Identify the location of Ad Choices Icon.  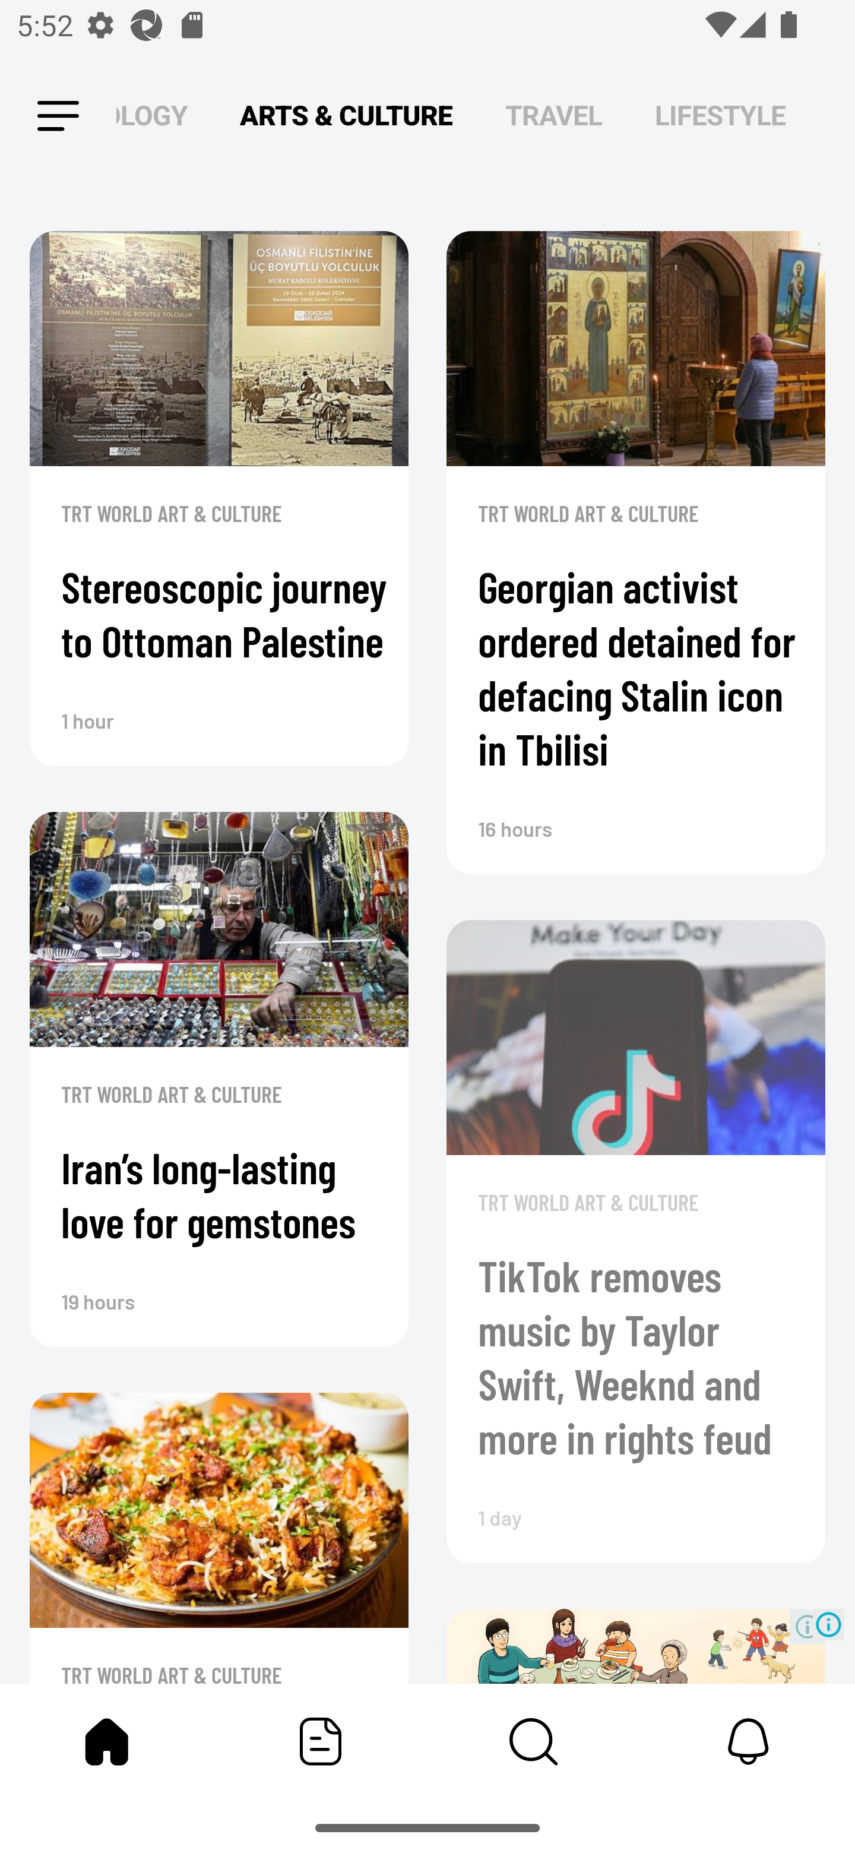
(829, 1624).